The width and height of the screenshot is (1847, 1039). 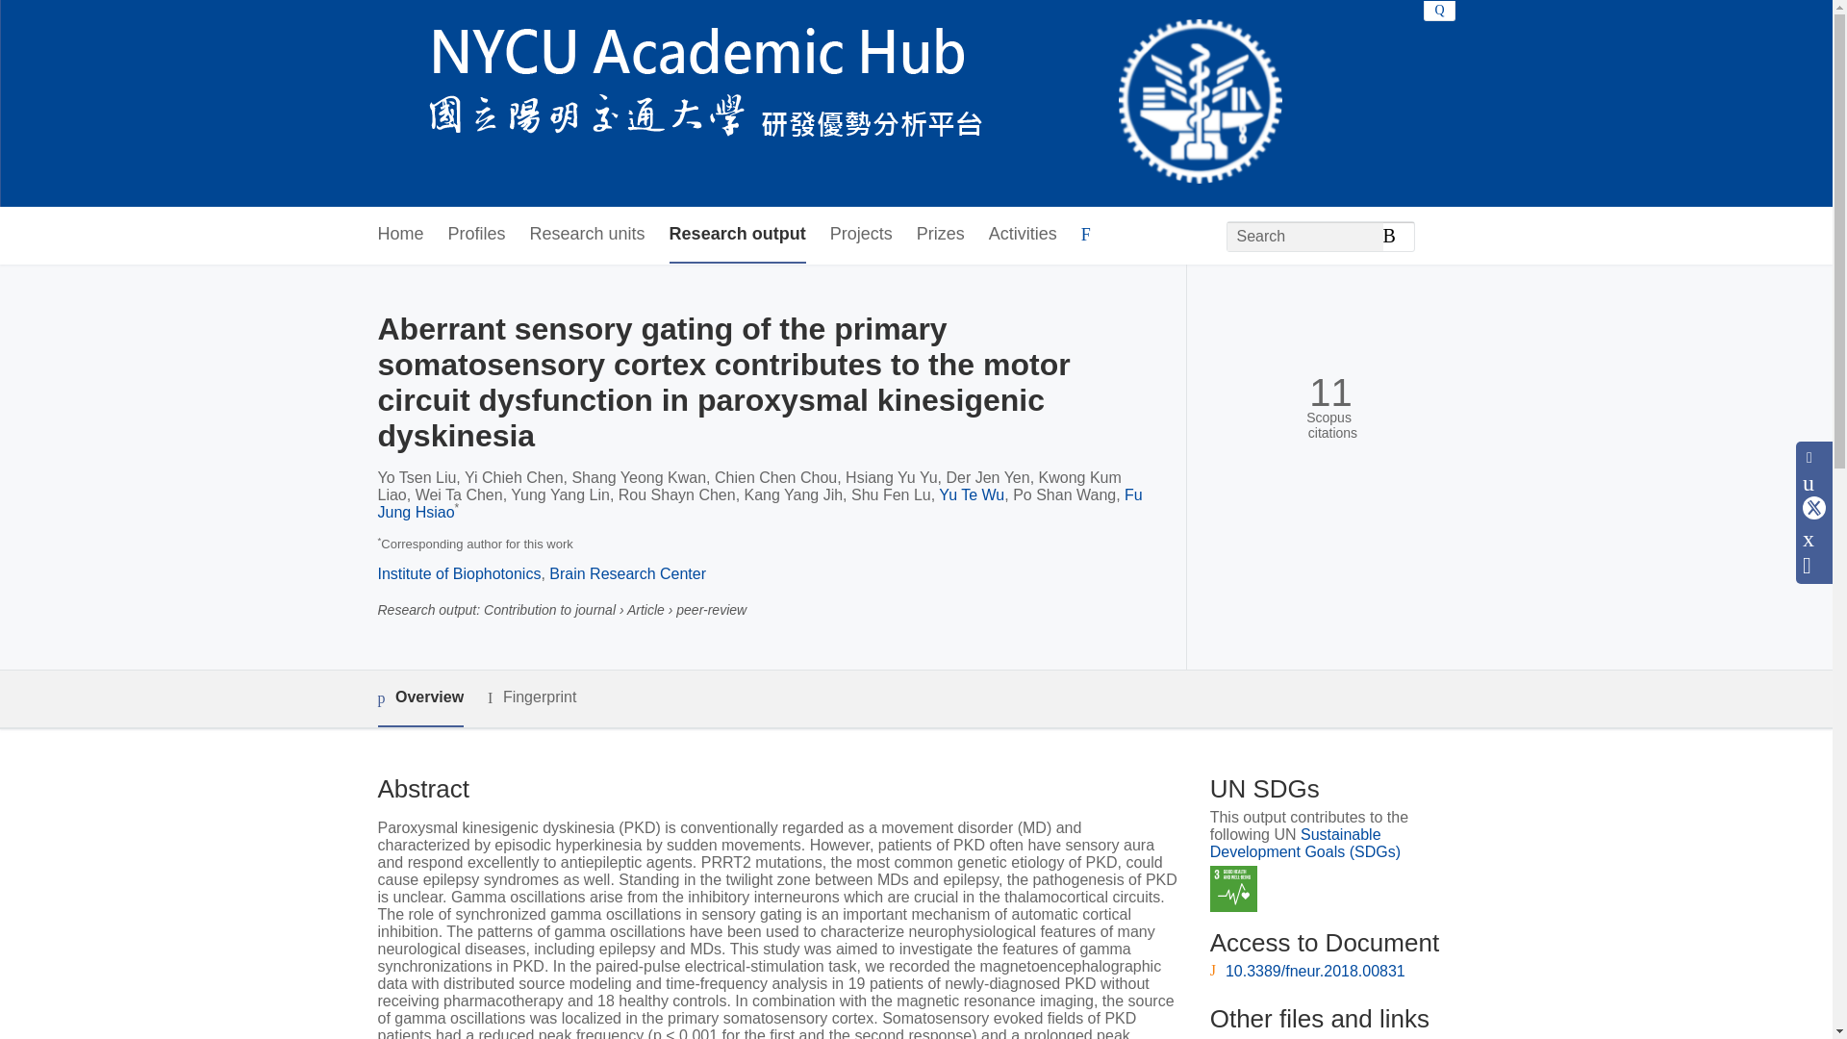 What do you see at coordinates (829, 104) in the screenshot?
I see `National Yang Ming Chiao Tung University Academic Hub Home` at bounding box center [829, 104].